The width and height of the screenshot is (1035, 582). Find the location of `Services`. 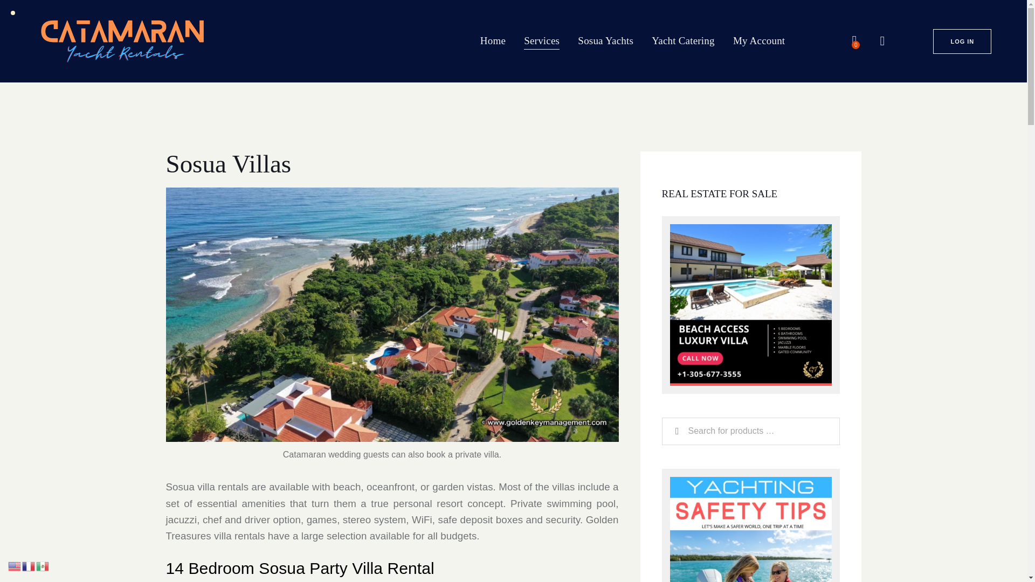

Services is located at coordinates (541, 41).